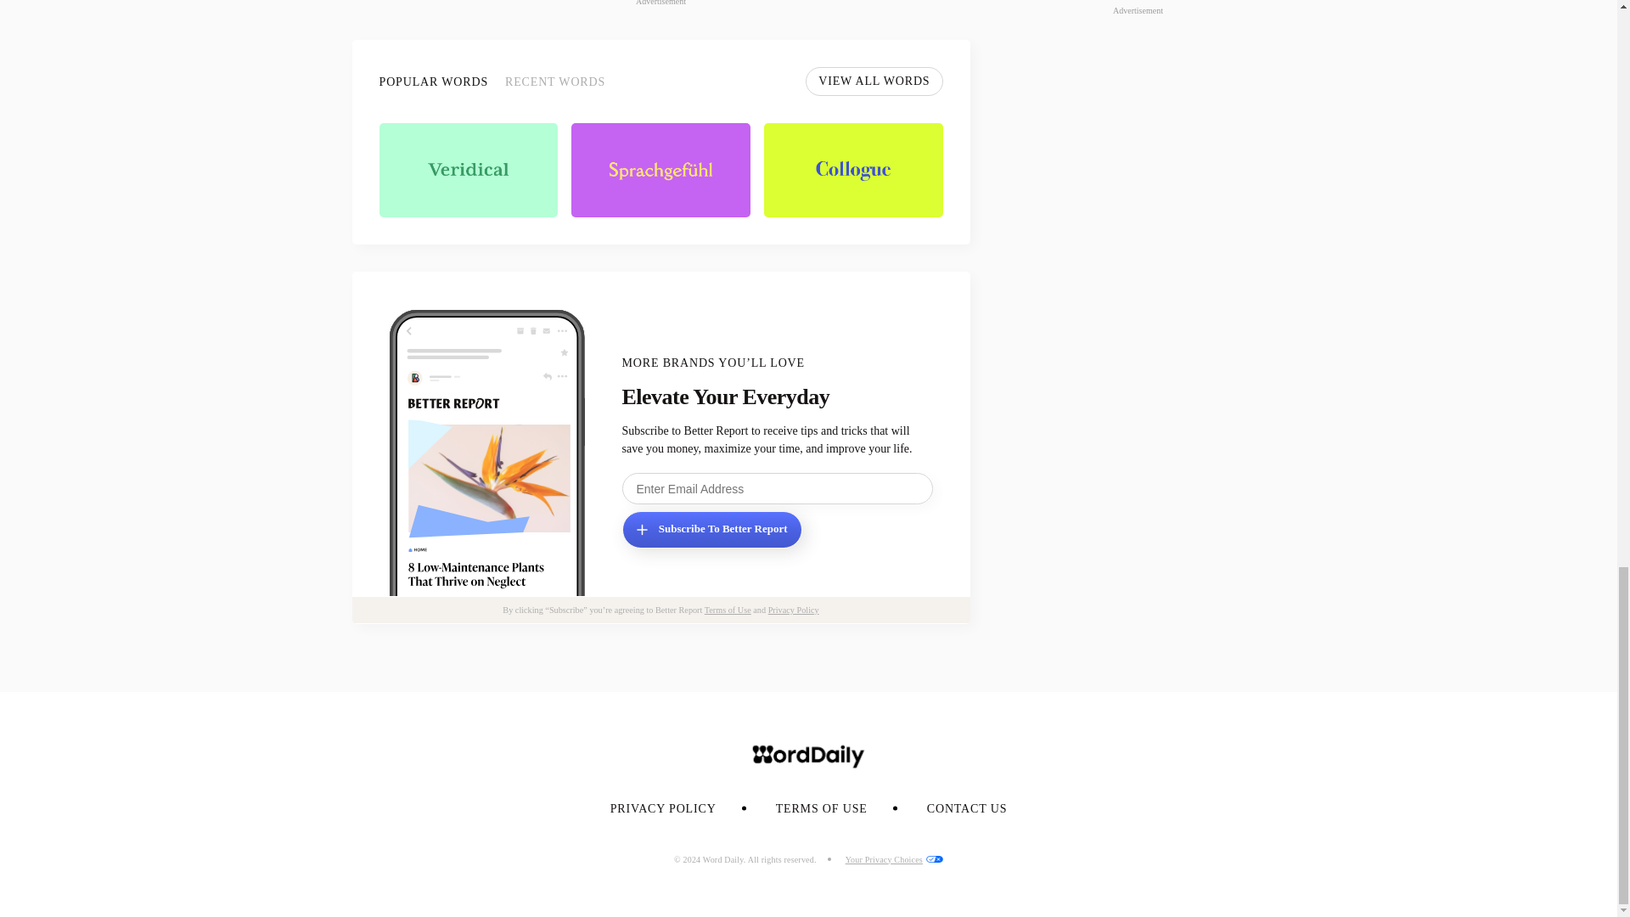 This screenshot has height=917, width=1630. What do you see at coordinates (711, 529) in the screenshot?
I see `Subscribe To Better Report` at bounding box center [711, 529].